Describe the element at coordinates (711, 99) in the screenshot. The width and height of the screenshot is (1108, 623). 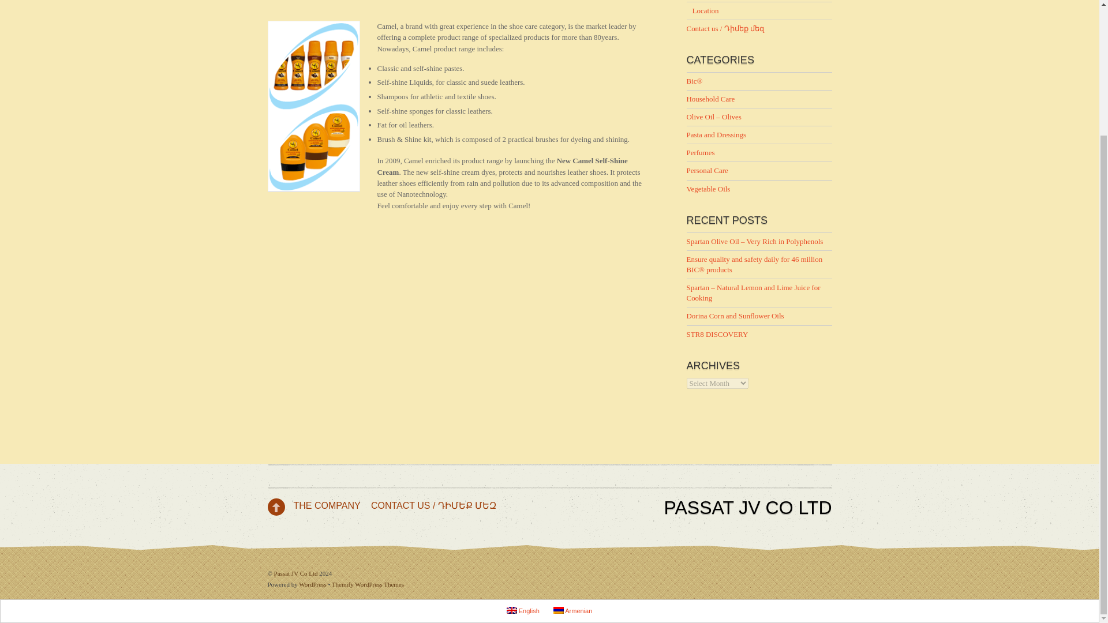
I see `Household Care` at that location.